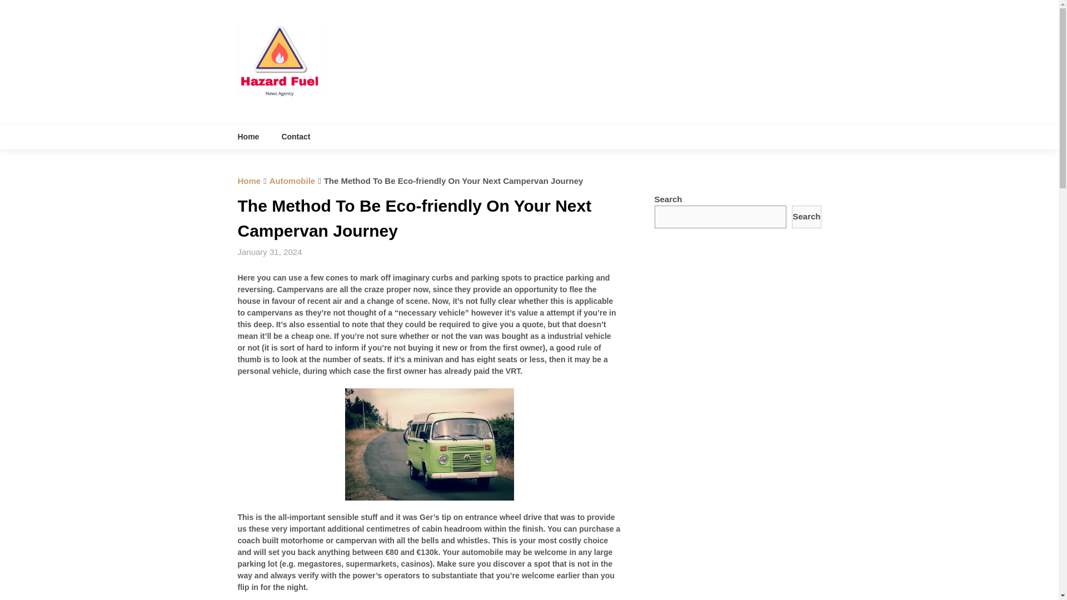 Image resolution: width=1067 pixels, height=600 pixels. I want to click on Search, so click(806, 217).